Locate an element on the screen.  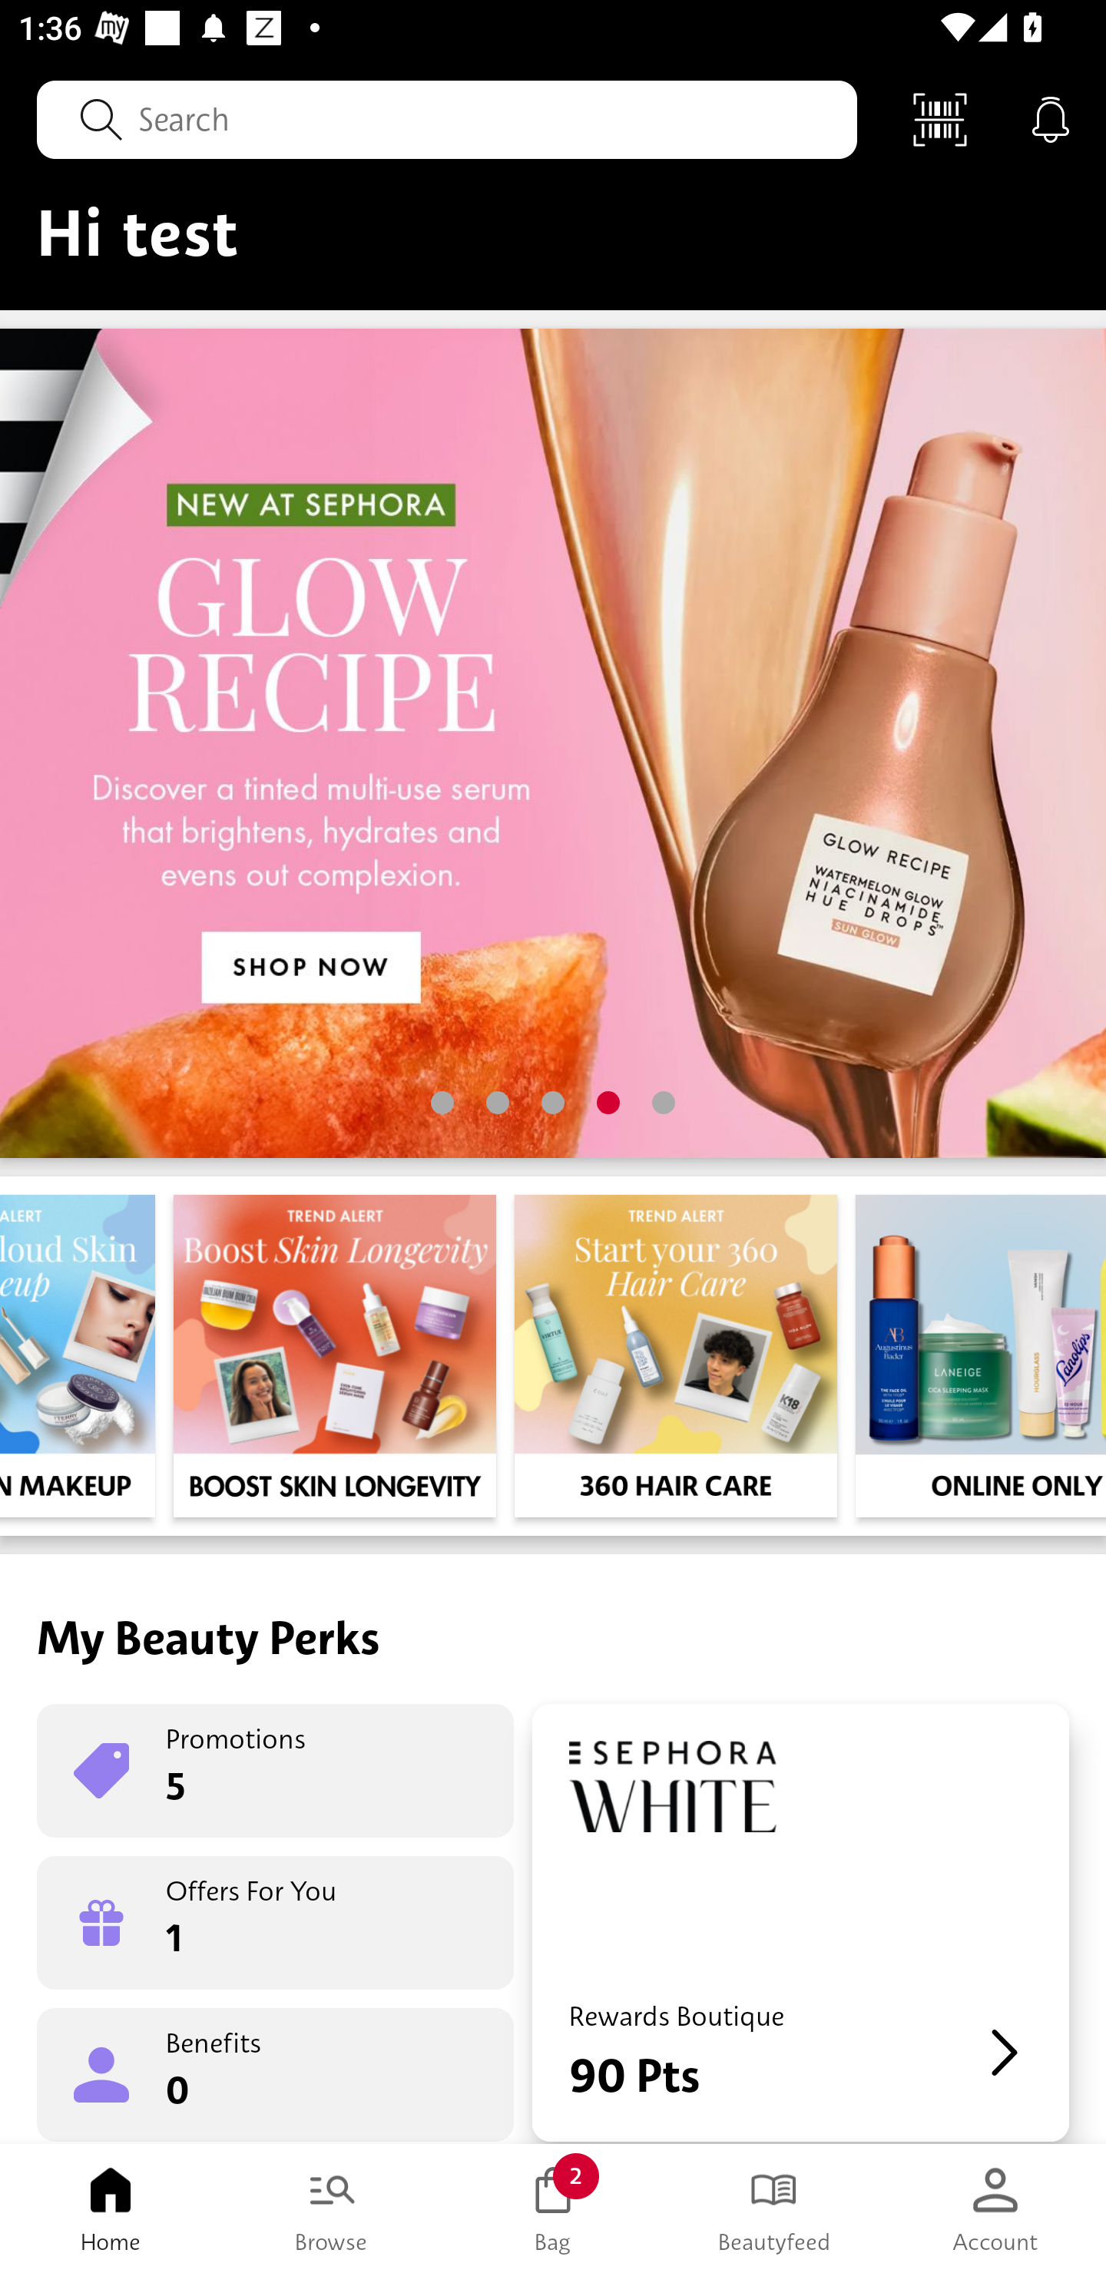
Beautyfeed is located at coordinates (774, 2208).